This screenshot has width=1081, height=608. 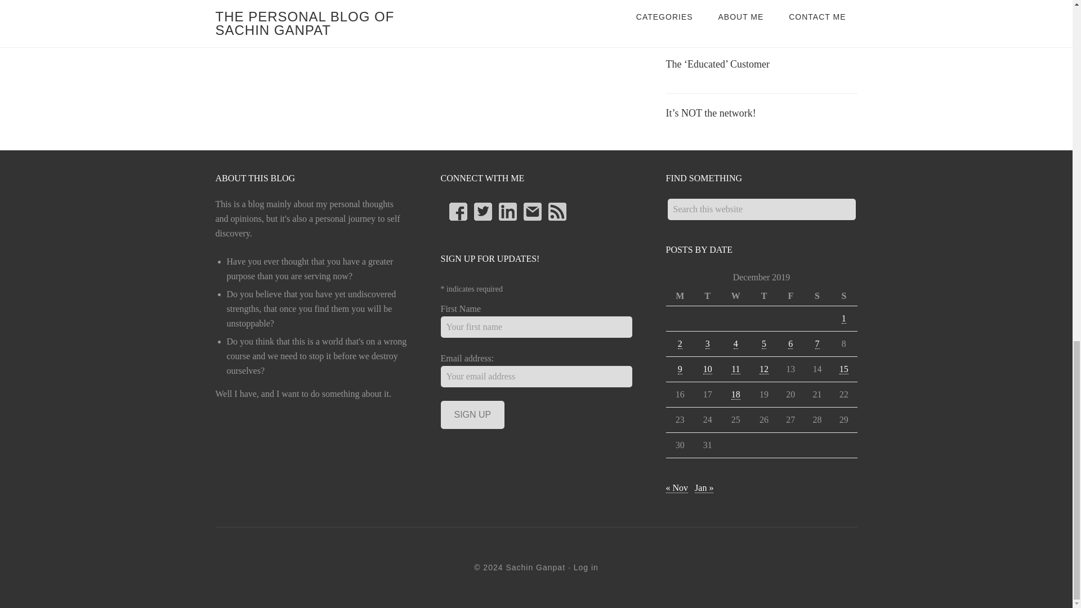 I want to click on Subscribe to my RSS Feed, so click(x=557, y=212).